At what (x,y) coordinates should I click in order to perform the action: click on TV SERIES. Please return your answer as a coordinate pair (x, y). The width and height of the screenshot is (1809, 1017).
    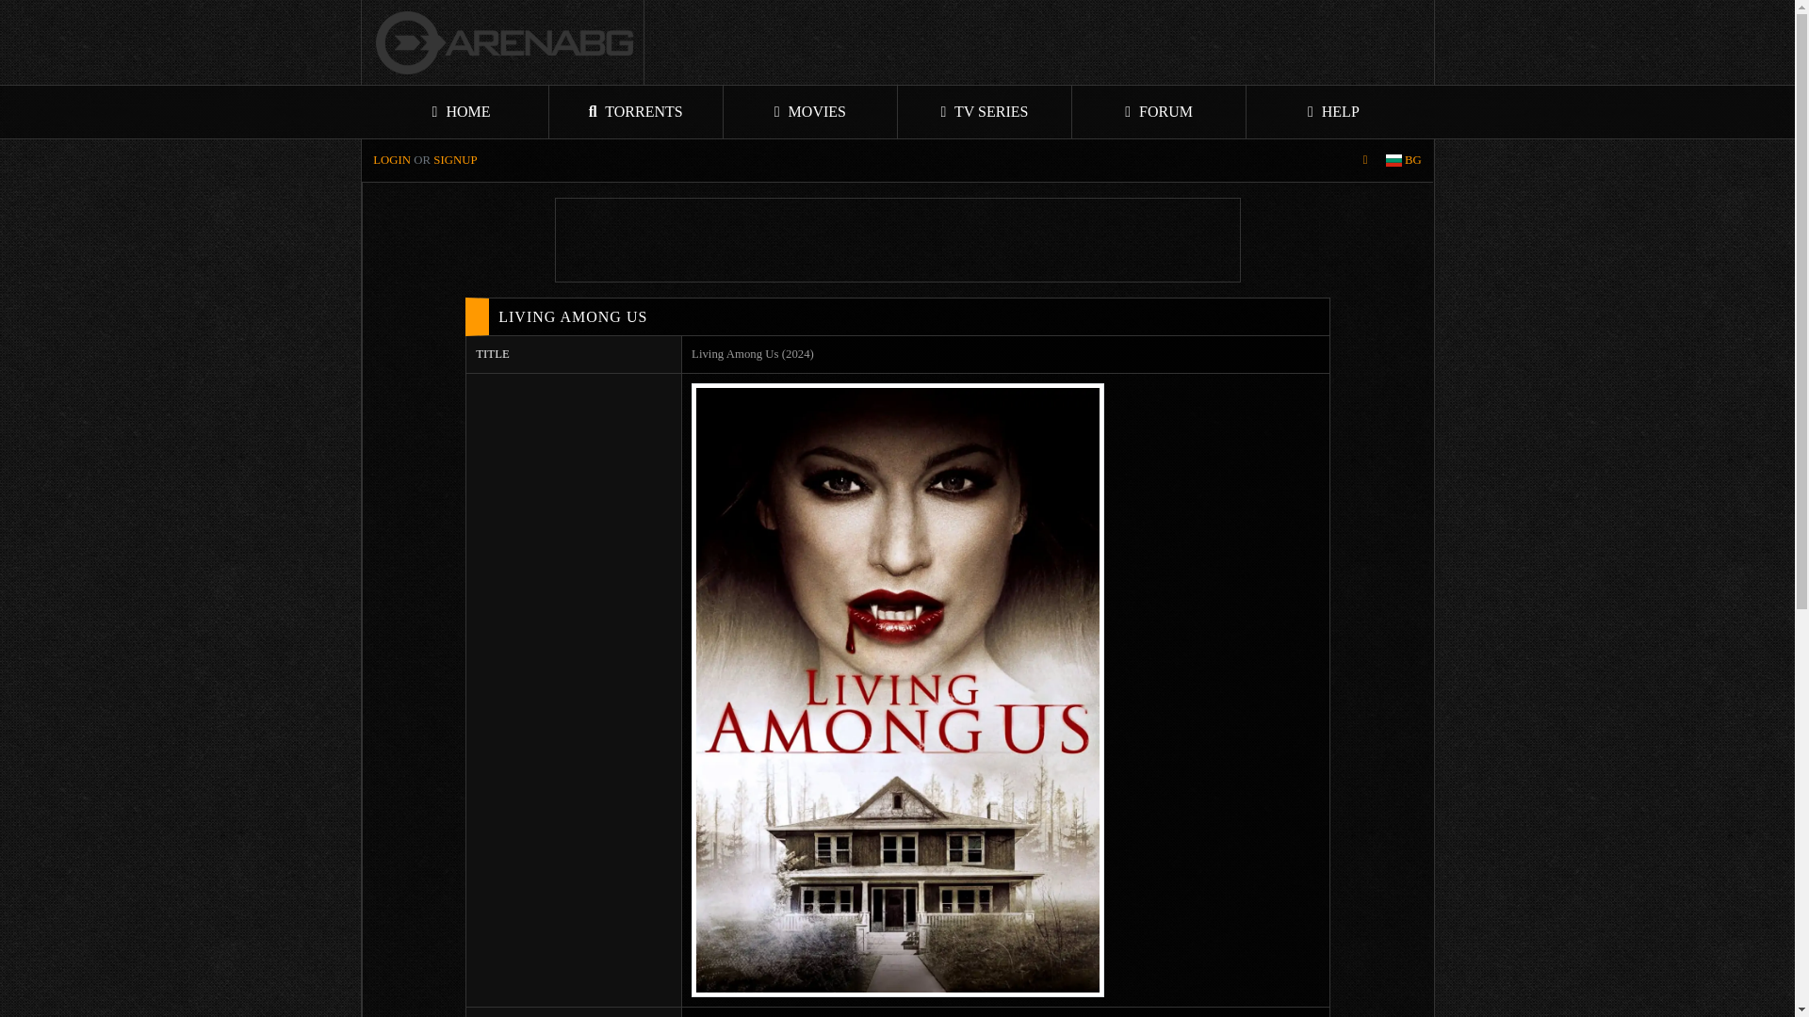
    Looking at the image, I should click on (985, 111).